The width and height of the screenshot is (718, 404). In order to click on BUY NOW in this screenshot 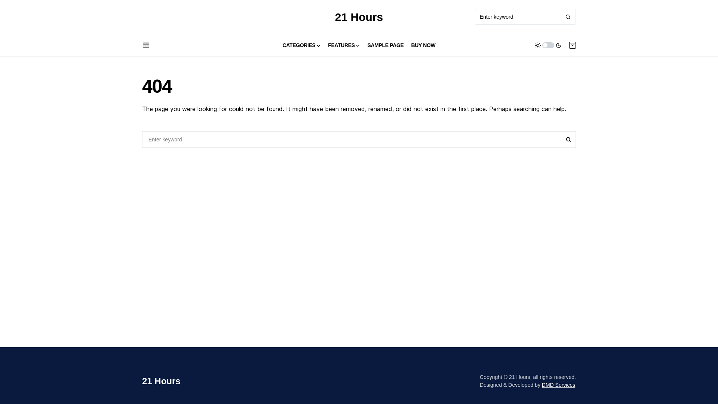, I will do `click(423, 45)`.